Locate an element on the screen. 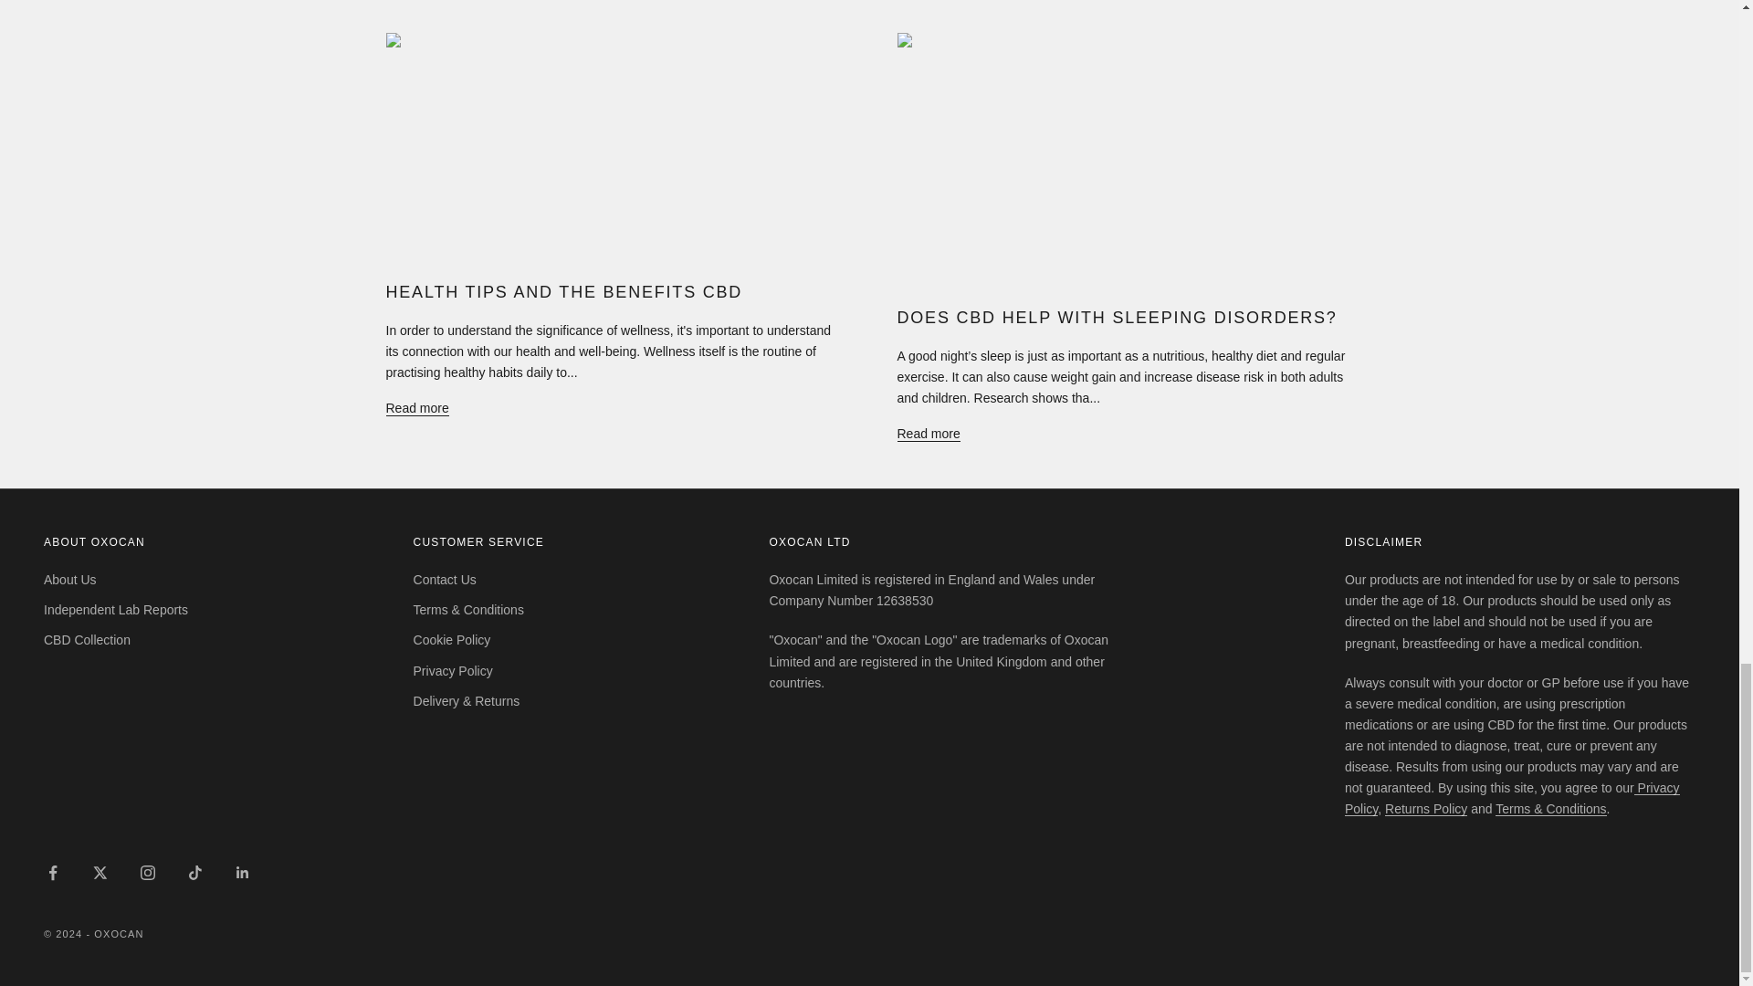 The width and height of the screenshot is (1753, 986). Independent Lab Reports is located at coordinates (115, 610).